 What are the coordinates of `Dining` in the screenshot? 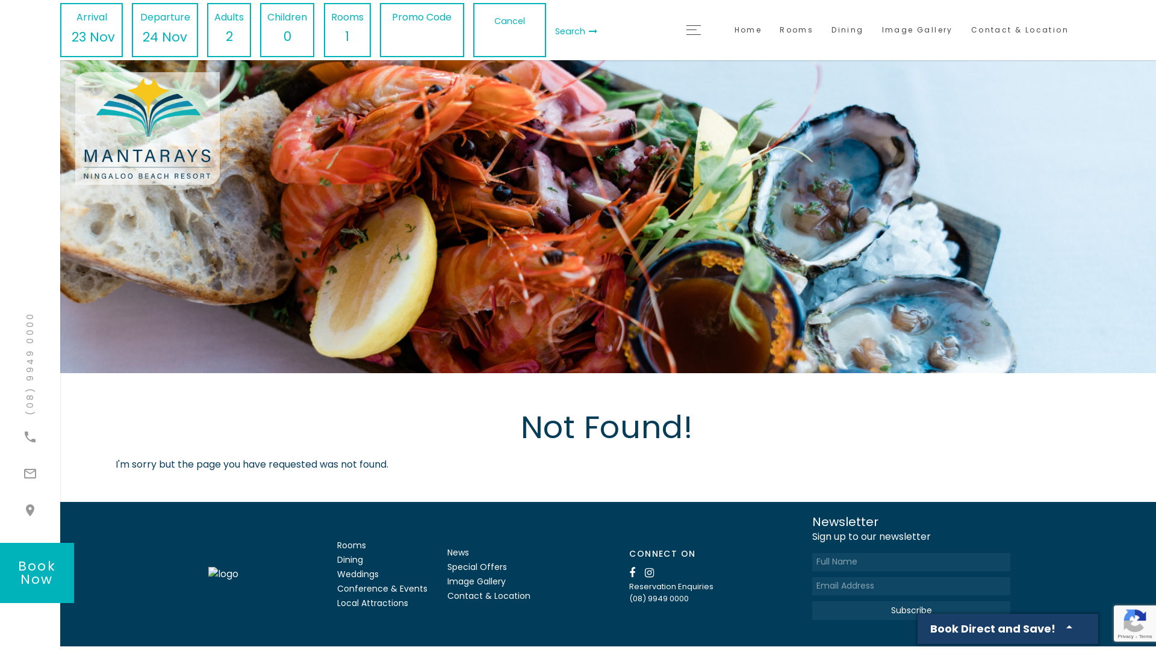 It's located at (350, 560).